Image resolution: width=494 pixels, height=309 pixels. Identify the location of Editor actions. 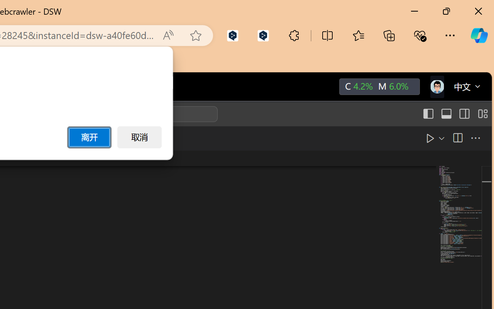
(445, 138).